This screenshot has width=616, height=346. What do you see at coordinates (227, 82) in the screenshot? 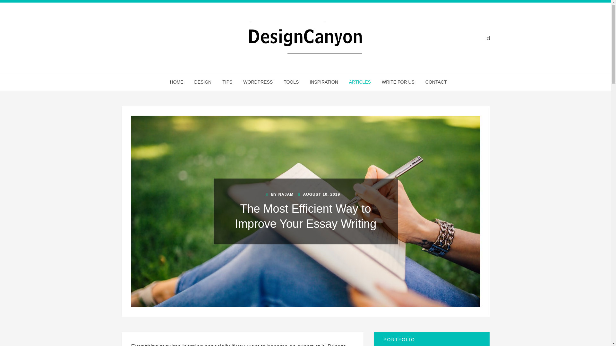
I see `TIPS` at bounding box center [227, 82].